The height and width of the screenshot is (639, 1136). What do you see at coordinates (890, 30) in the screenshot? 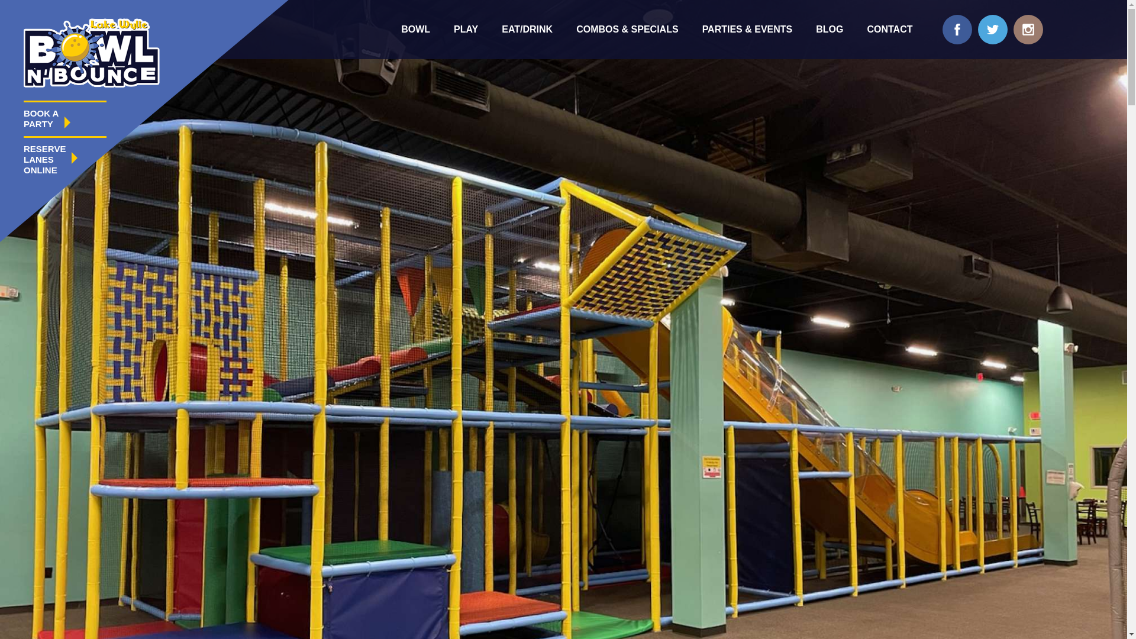
I see `CONTACT` at bounding box center [890, 30].